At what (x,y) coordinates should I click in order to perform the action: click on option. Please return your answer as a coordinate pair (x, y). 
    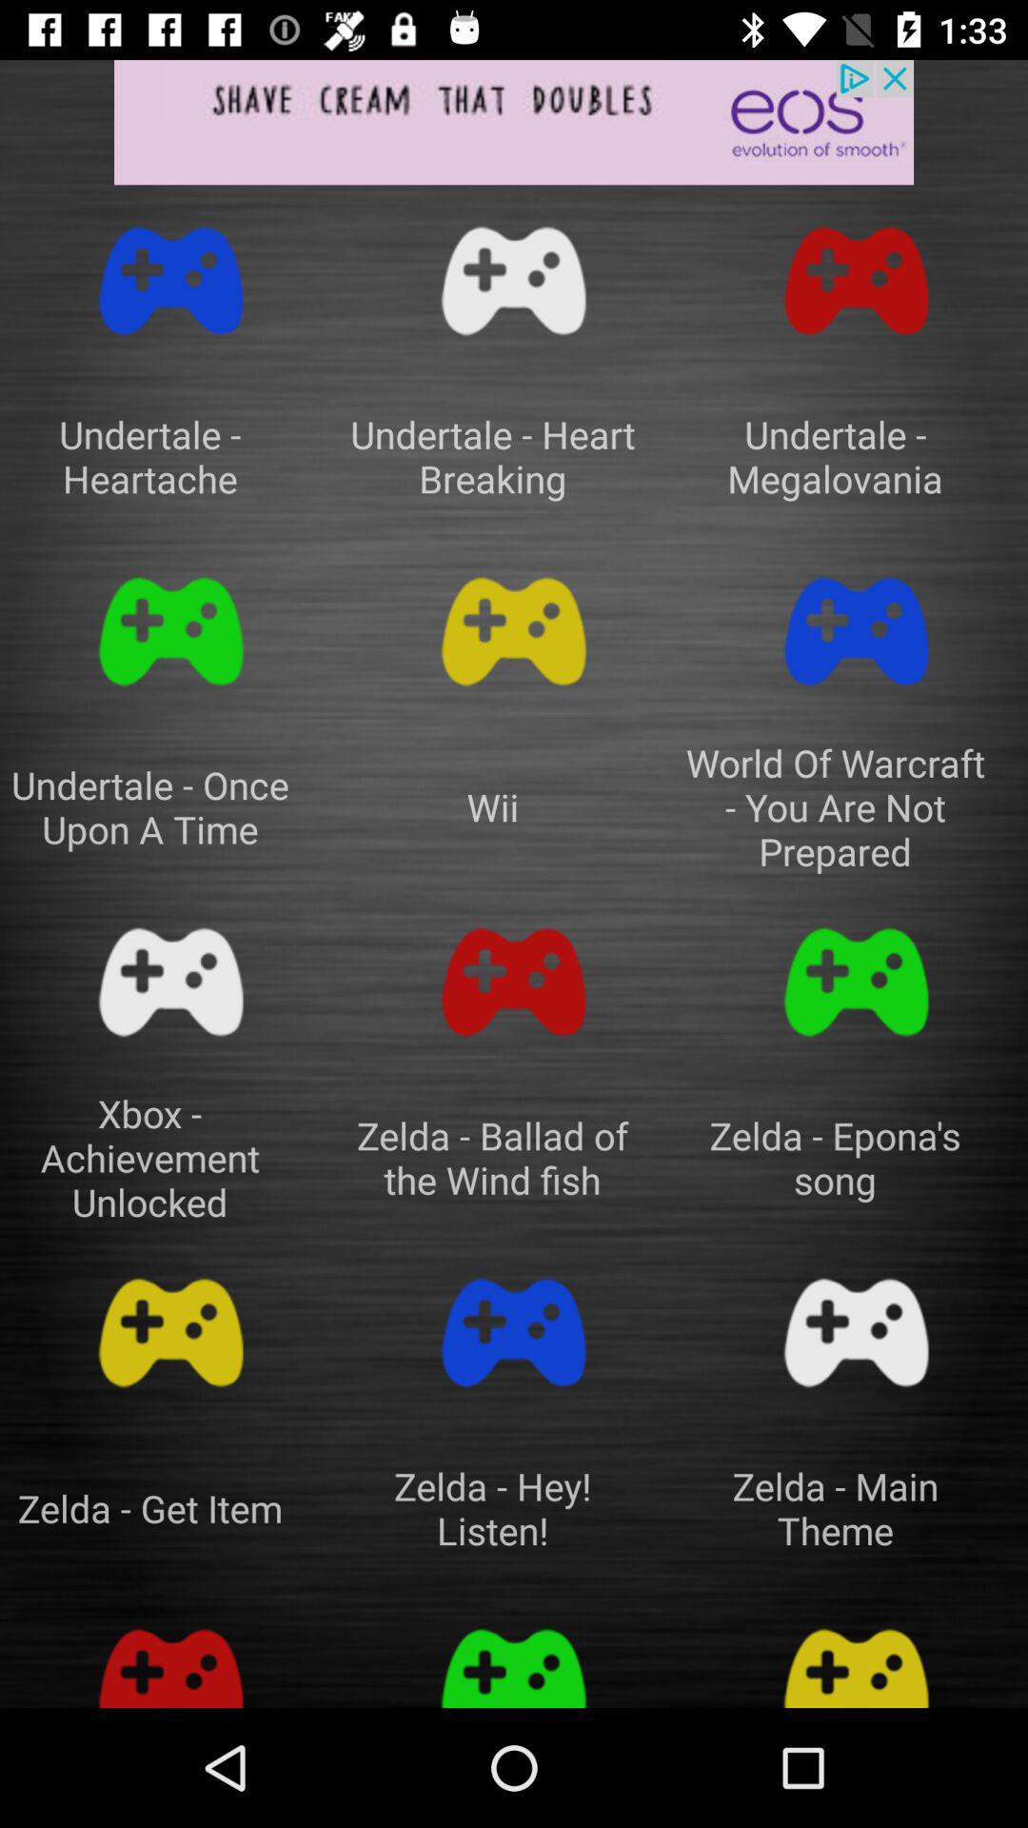
    Looking at the image, I should click on (514, 983).